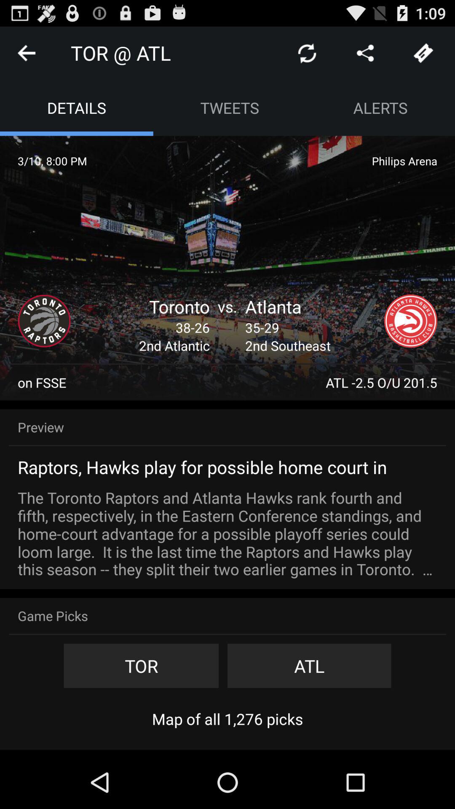 The width and height of the screenshot is (455, 809). Describe the element at coordinates (365, 53) in the screenshot. I see `share the article` at that location.